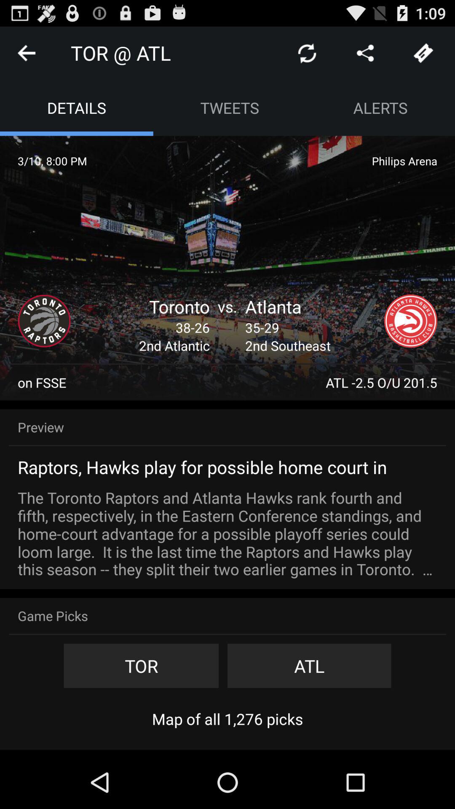 The width and height of the screenshot is (455, 809). Describe the element at coordinates (365, 53) in the screenshot. I see `share the article` at that location.